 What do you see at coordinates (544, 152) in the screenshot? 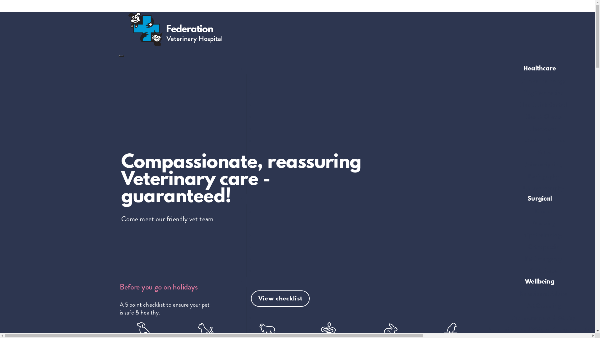
I see `Mites` at bounding box center [544, 152].